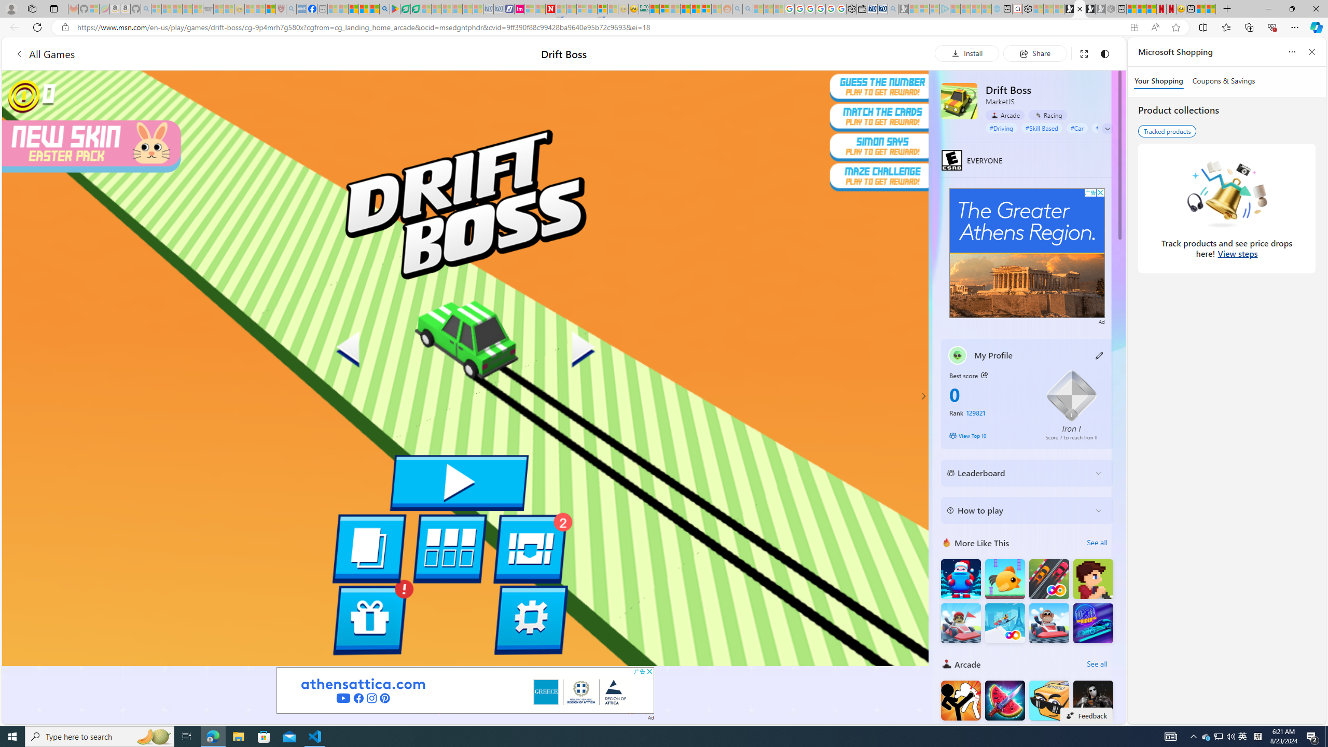  I want to click on Hunter Hitman, so click(1094, 700).